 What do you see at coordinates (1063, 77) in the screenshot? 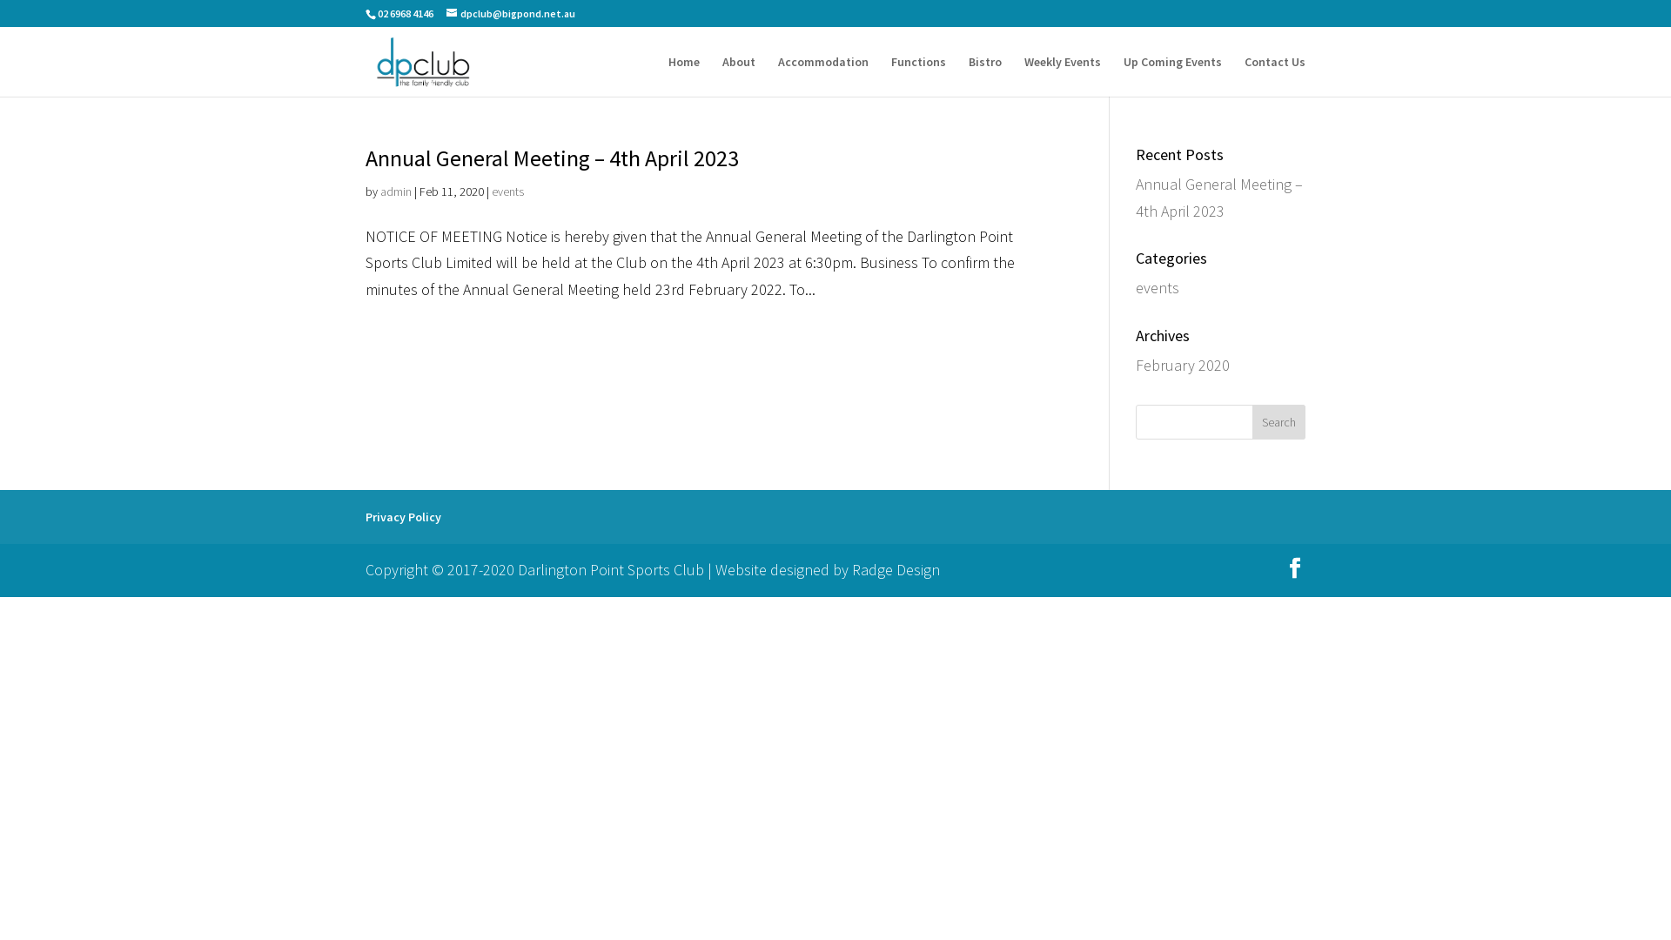
I see `Weekly Events` at bounding box center [1063, 77].